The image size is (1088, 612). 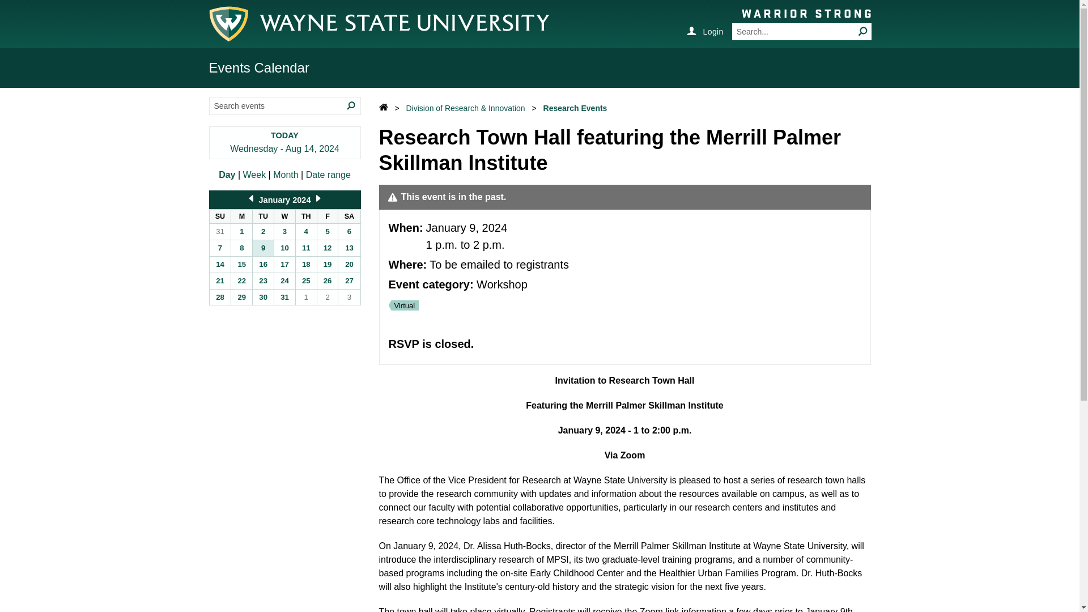 What do you see at coordinates (384, 108) in the screenshot?
I see `home` at bounding box center [384, 108].